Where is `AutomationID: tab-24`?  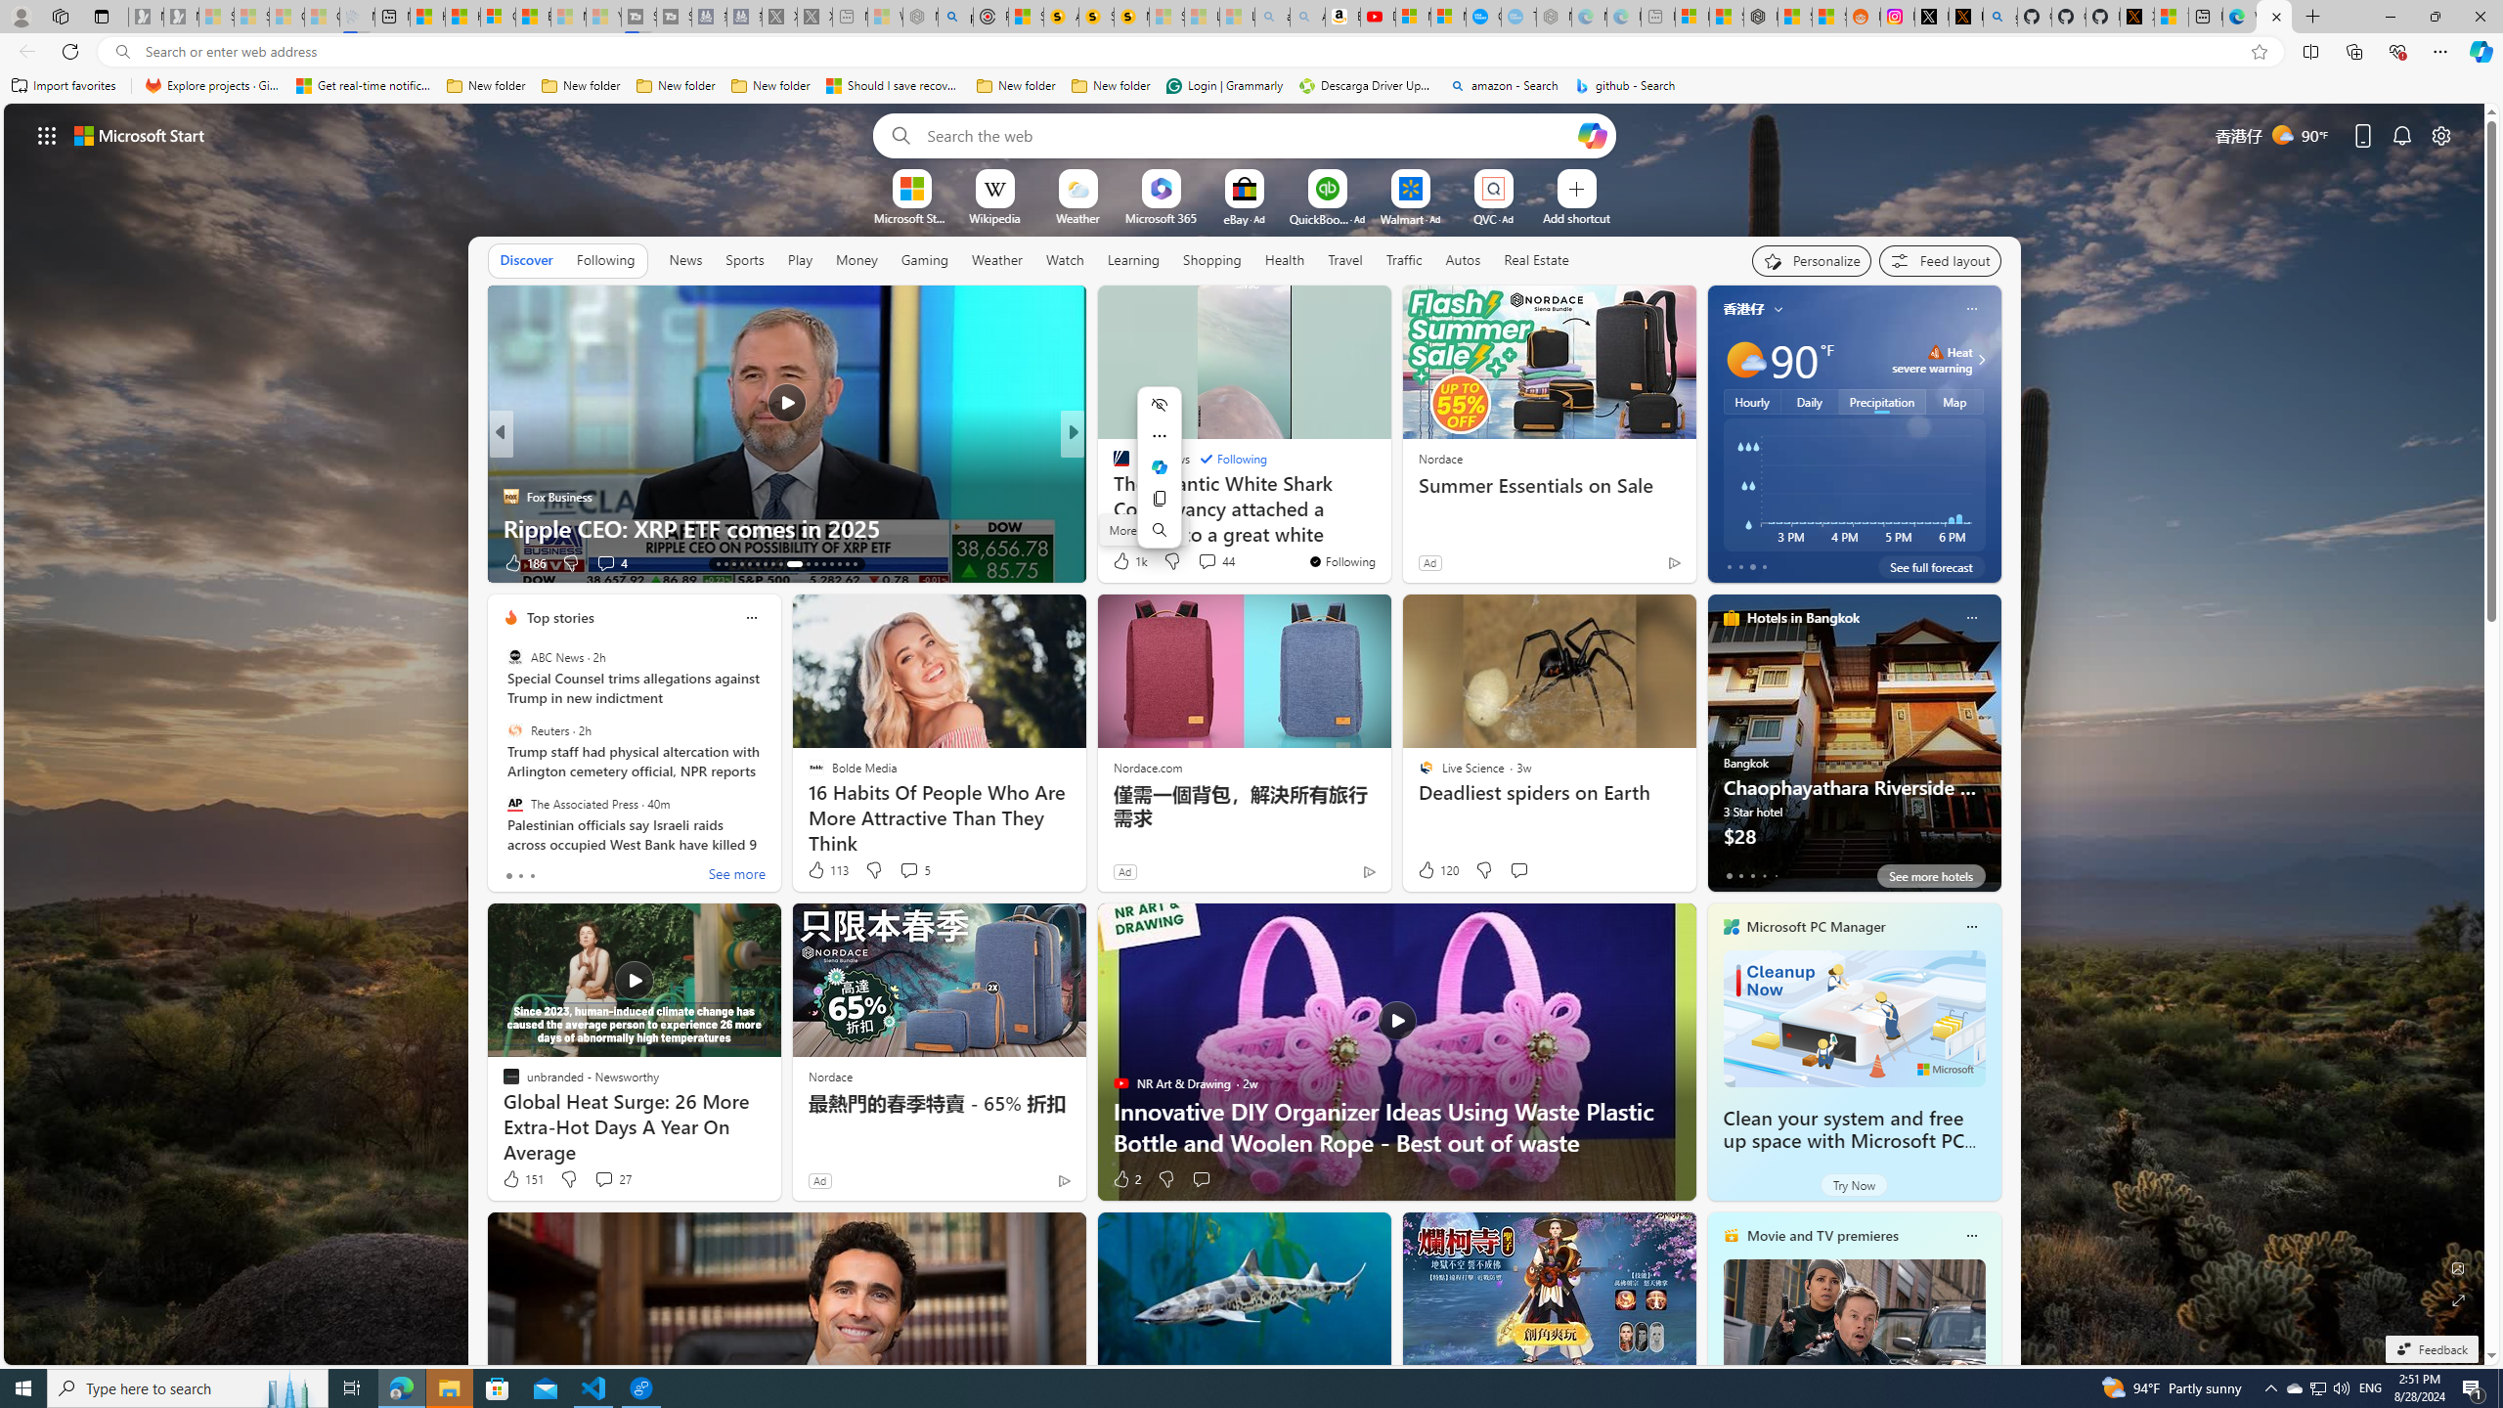 AutomationID: tab-24 is located at coordinates (815, 564).